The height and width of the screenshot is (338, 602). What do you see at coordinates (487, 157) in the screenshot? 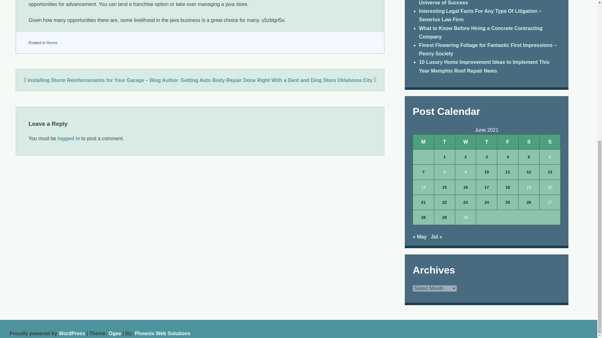
I see `3` at bounding box center [487, 157].